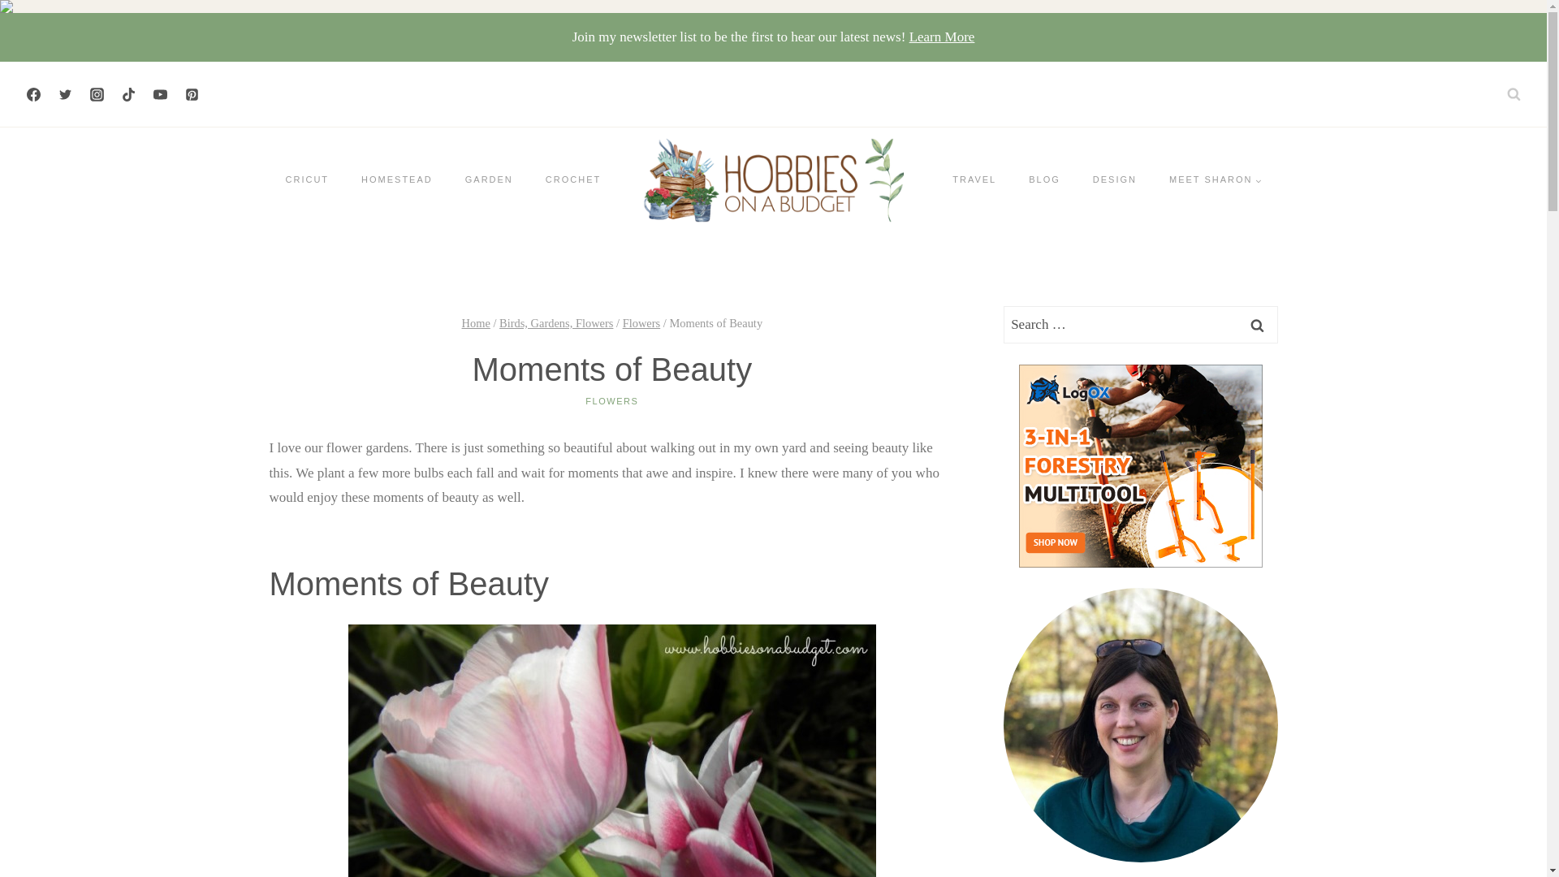  I want to click on FLOWERS, so click(611, 401).